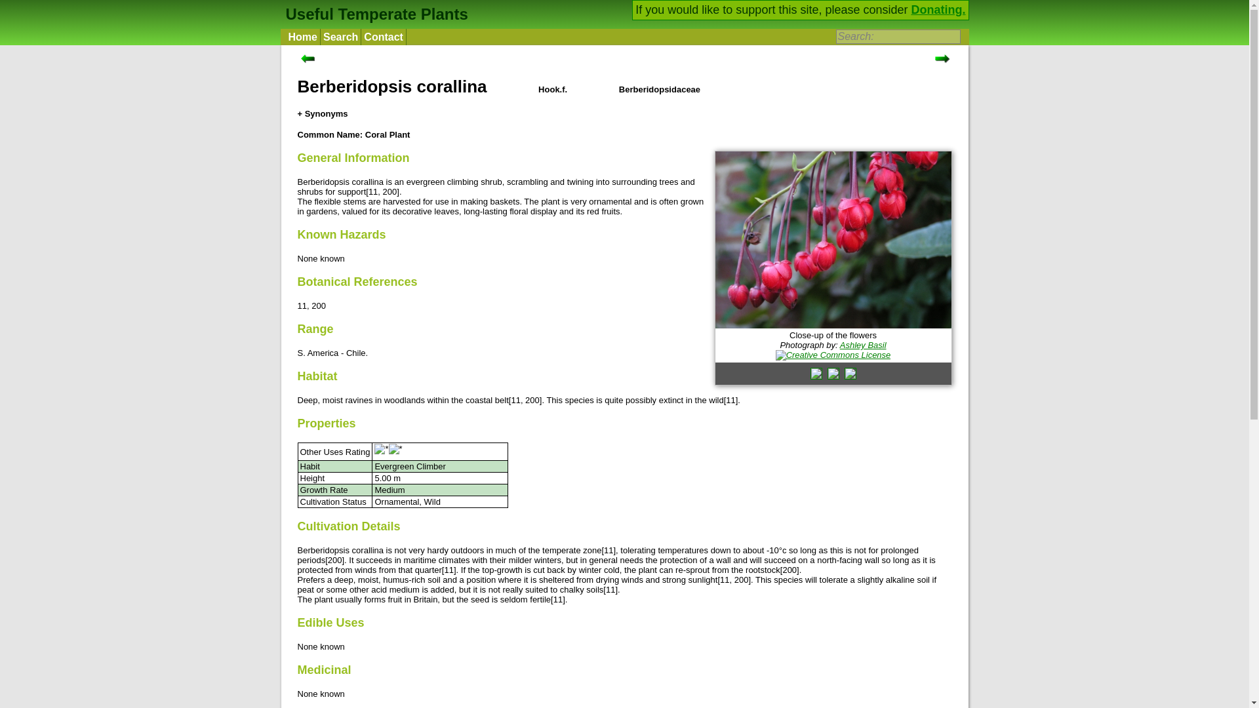 The image size is (1259, 708). I want to click on Search:, so click(897, 37).